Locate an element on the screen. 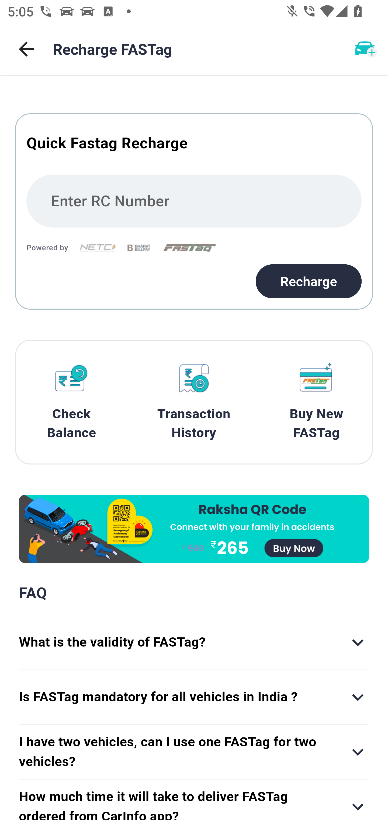 The image size is (388, 820). Transaction
History is located at coordinates (194, 402).